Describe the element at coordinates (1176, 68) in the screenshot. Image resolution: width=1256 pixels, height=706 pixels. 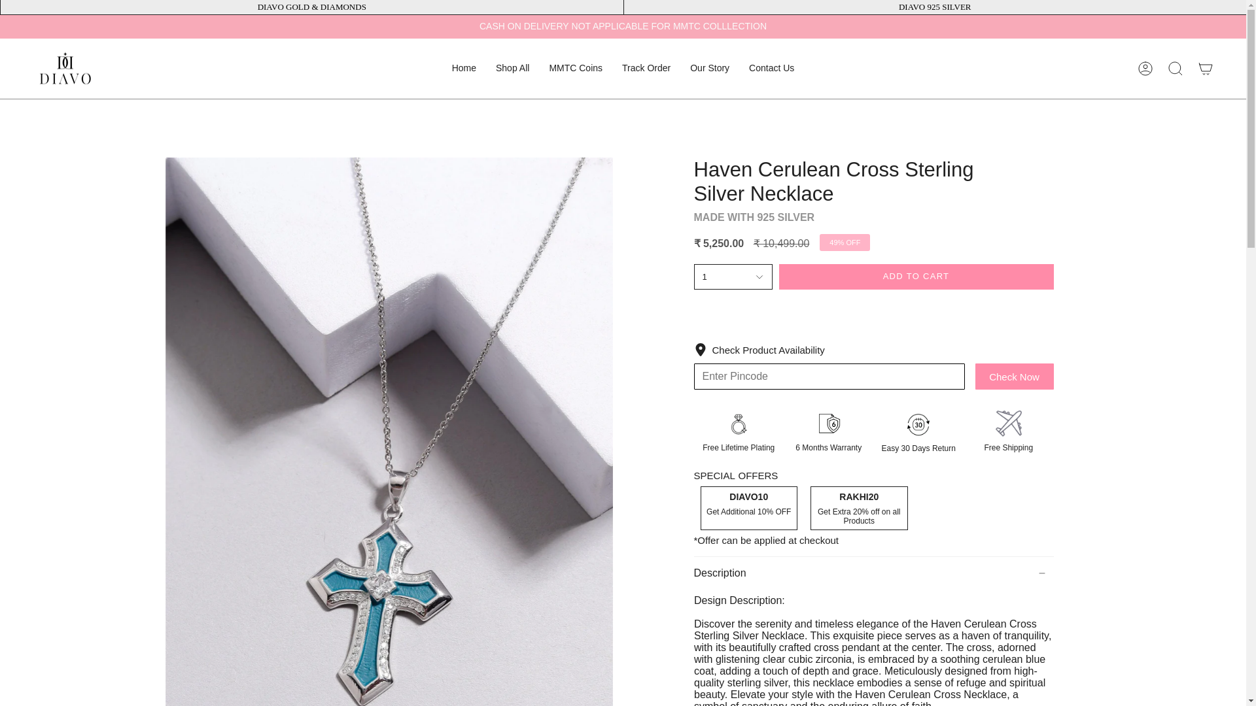
I see `Search` at that location.